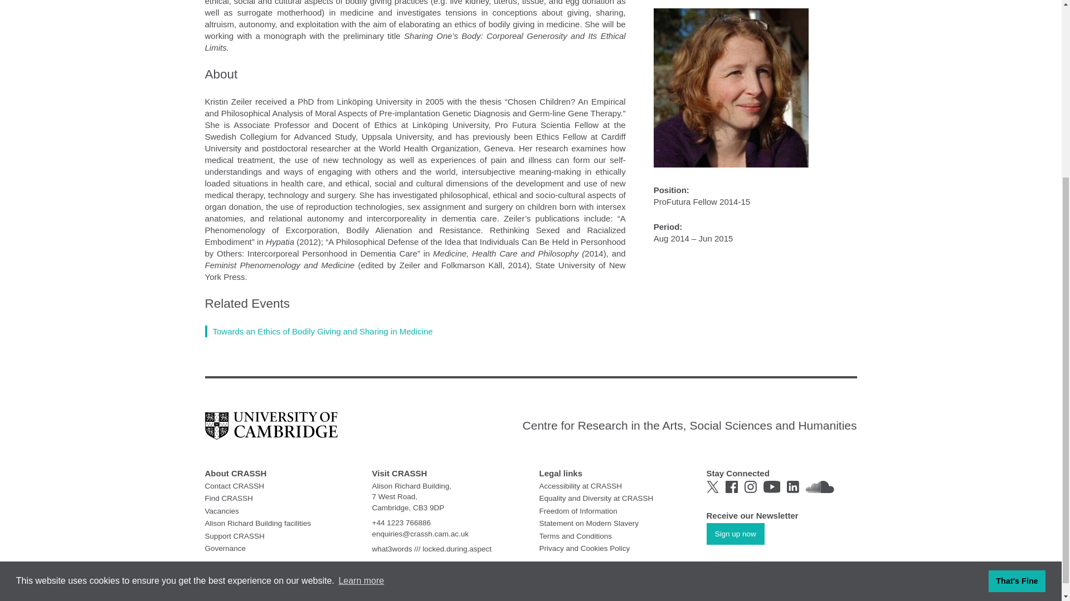 This screenshot has width=1070, height=601. Describe the element at coordinates (222, 510) in the screenshot. I see `Vacancies` at that location.